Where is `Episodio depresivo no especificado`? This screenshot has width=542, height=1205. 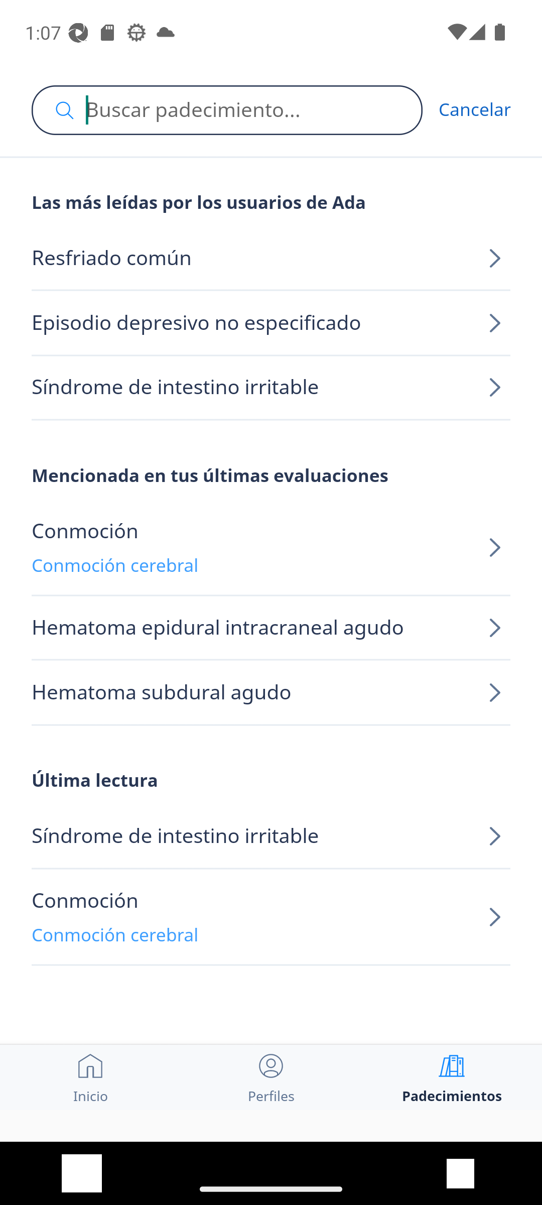 Episodio depresivo no especificado is located at coordinates (271, 323).